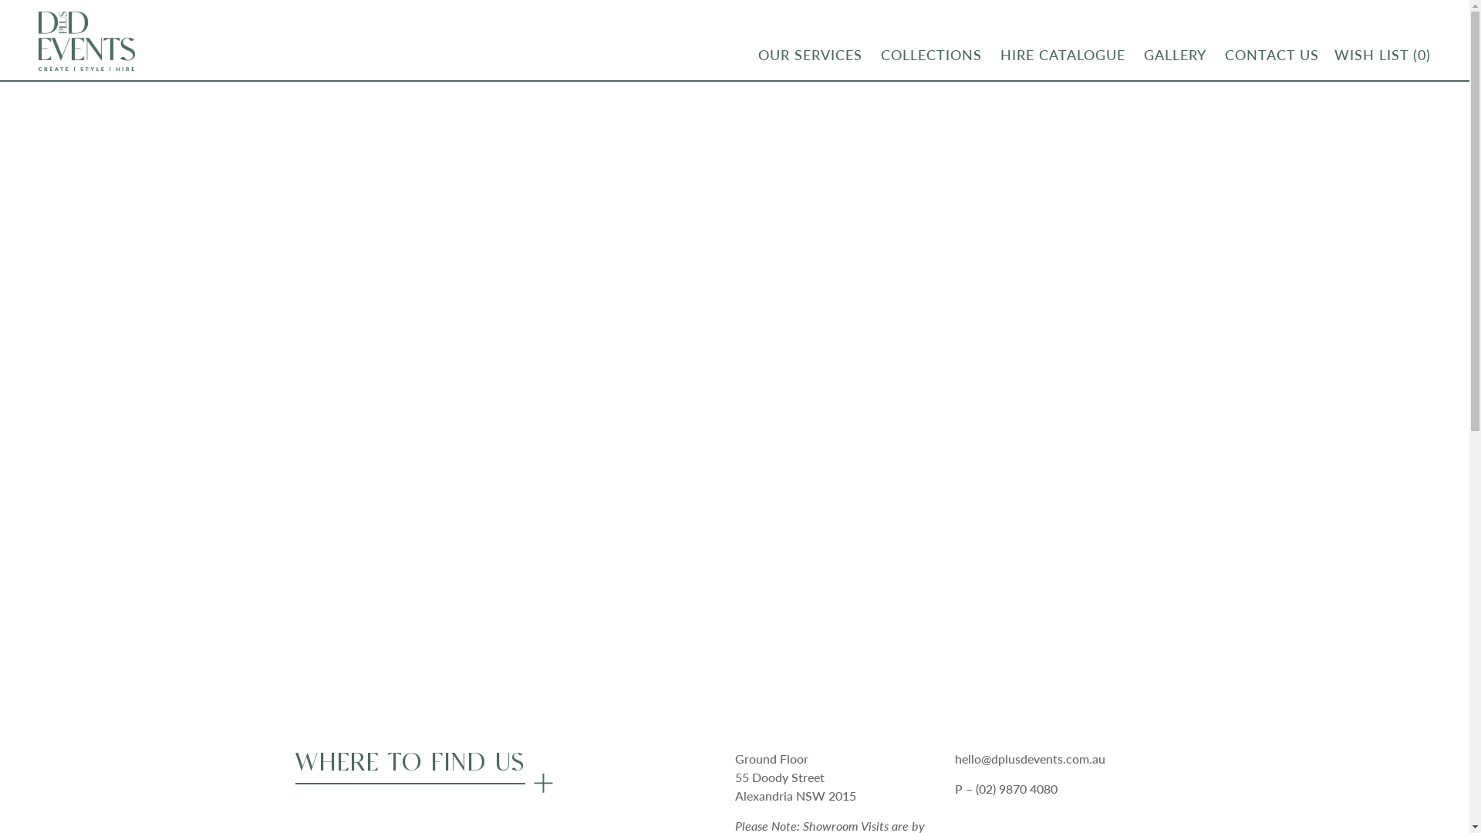  What do you see at coordinates (1382, 56) in the screenshot?
I see `WISH LIST (0)` at bounding box center [1382, 56].